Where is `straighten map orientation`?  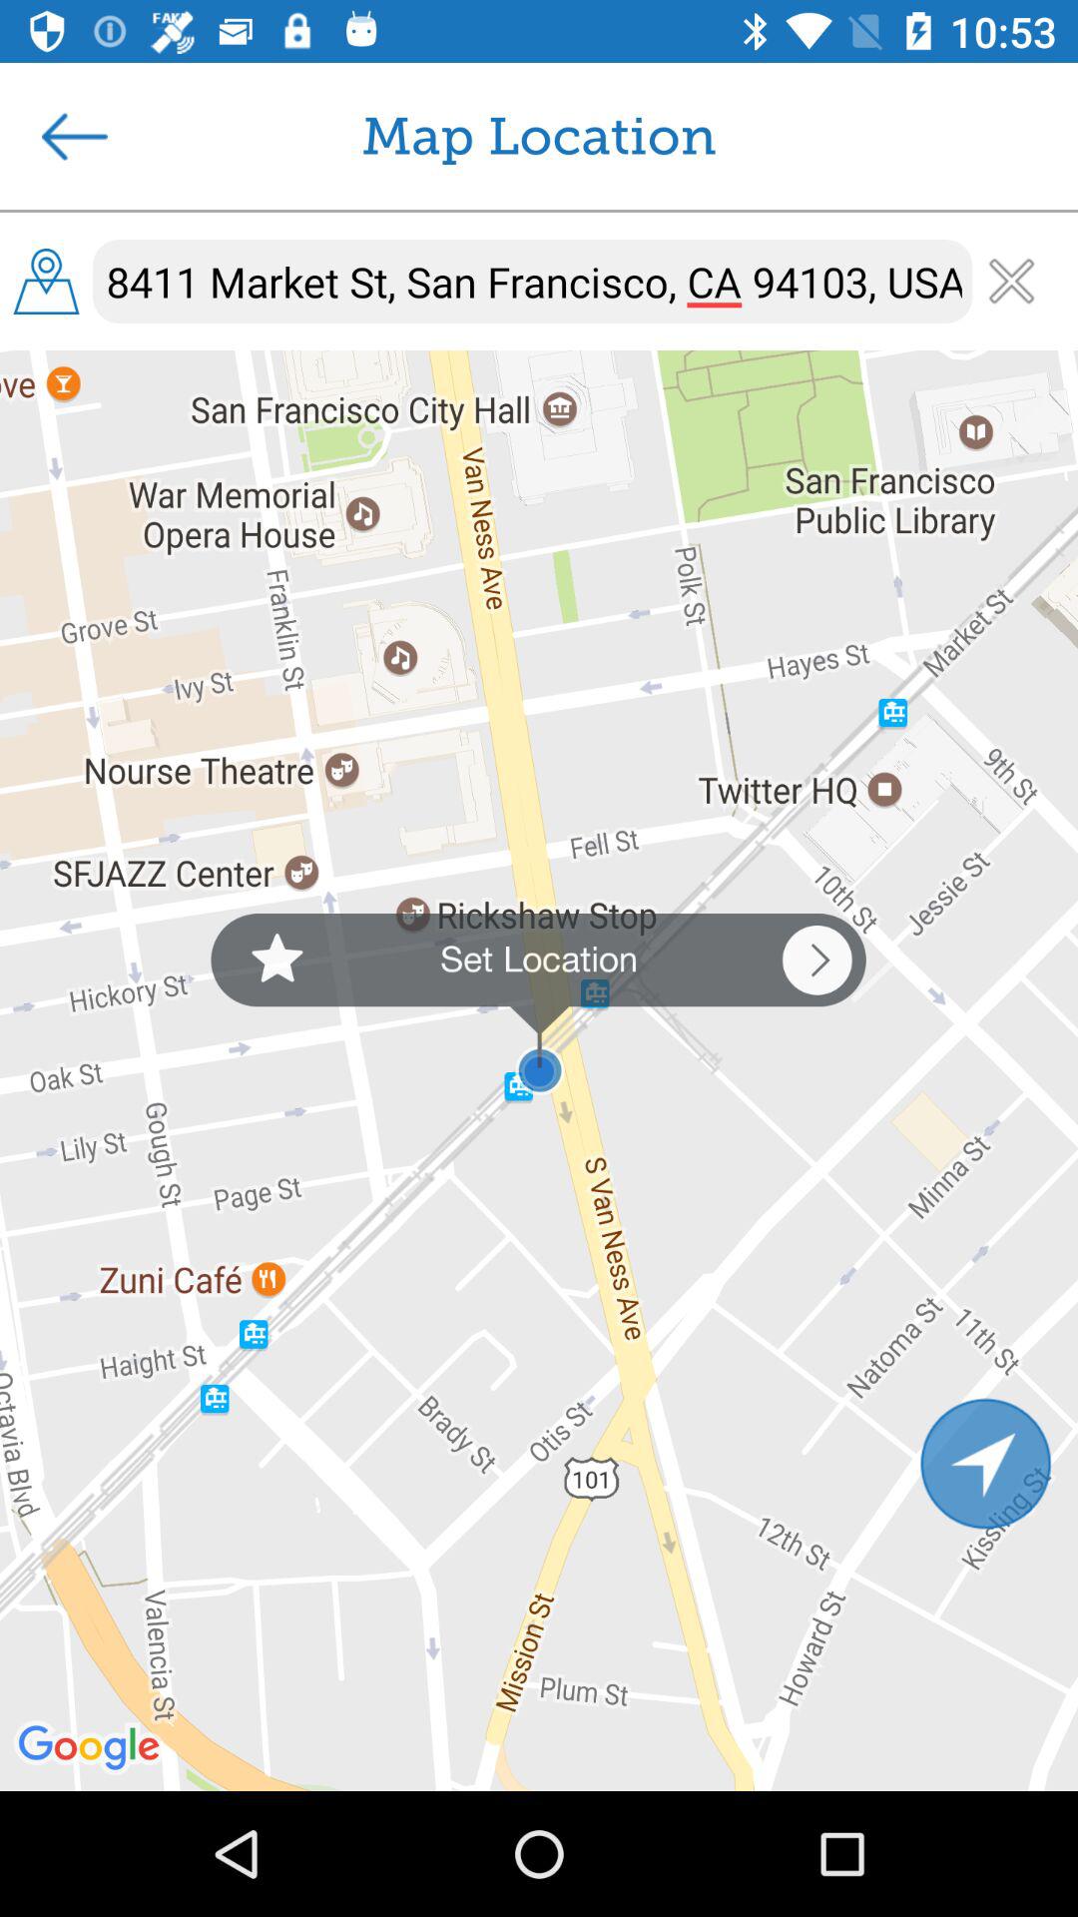 straighten map orientation is located at coordinates (986, 1464).